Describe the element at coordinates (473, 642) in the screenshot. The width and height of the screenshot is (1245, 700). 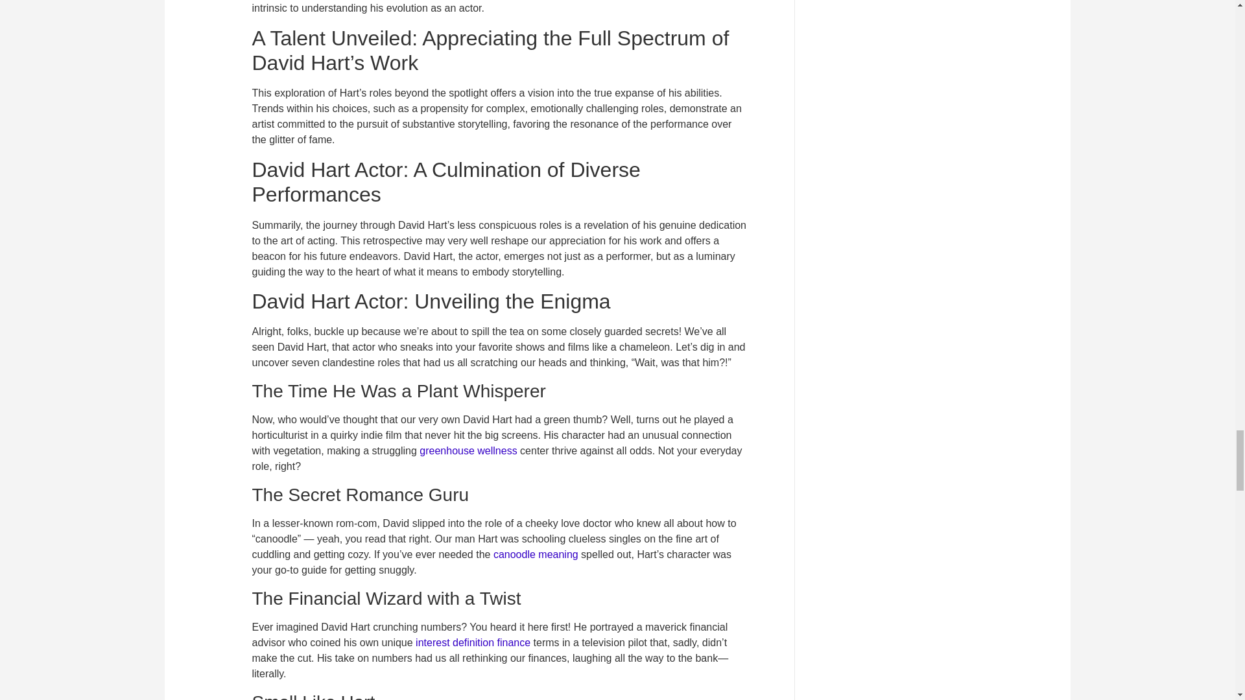
I see `interest definition finance` at that location.